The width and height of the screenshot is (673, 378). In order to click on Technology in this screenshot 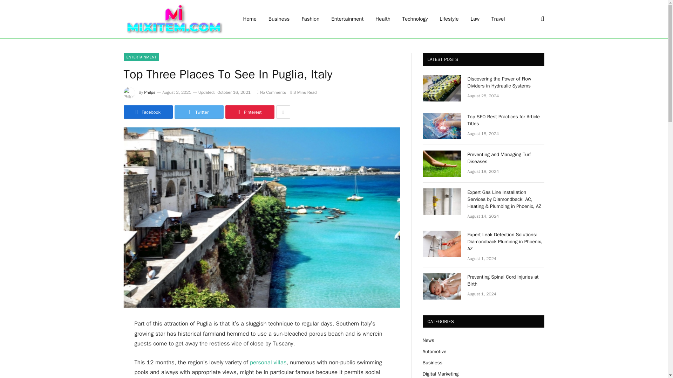, I will do `click(415, 19)`.